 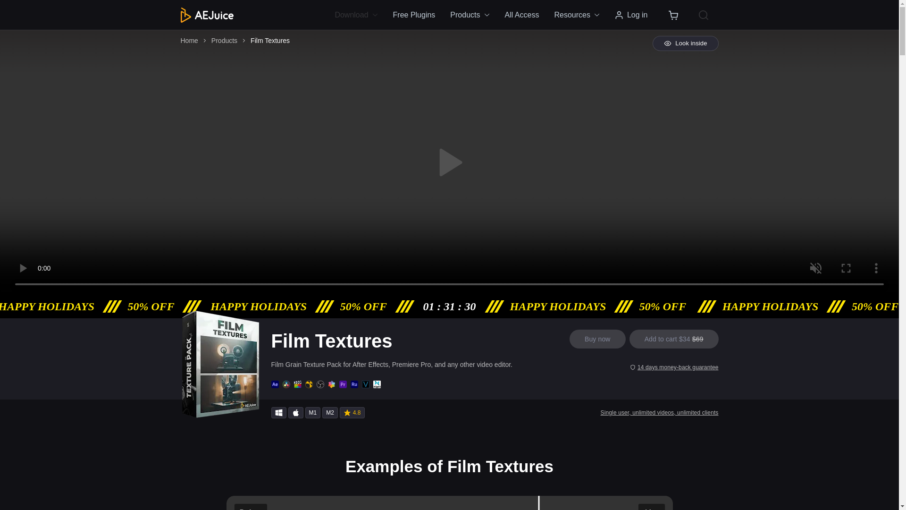 What do you see at coordinates (224, 41) in the screenshot?
I see `Products` at bounding box center [224, 41].